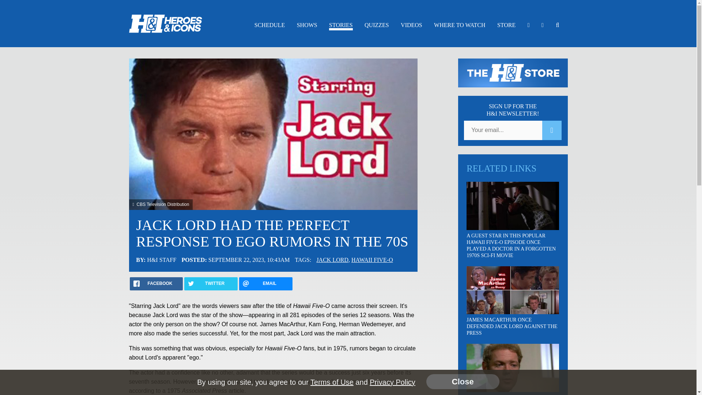 The width and height of the screenshot is (702, 395). Describe the element at coordinates (341, 26) in the screenshot. I see `STORIES` at that location.